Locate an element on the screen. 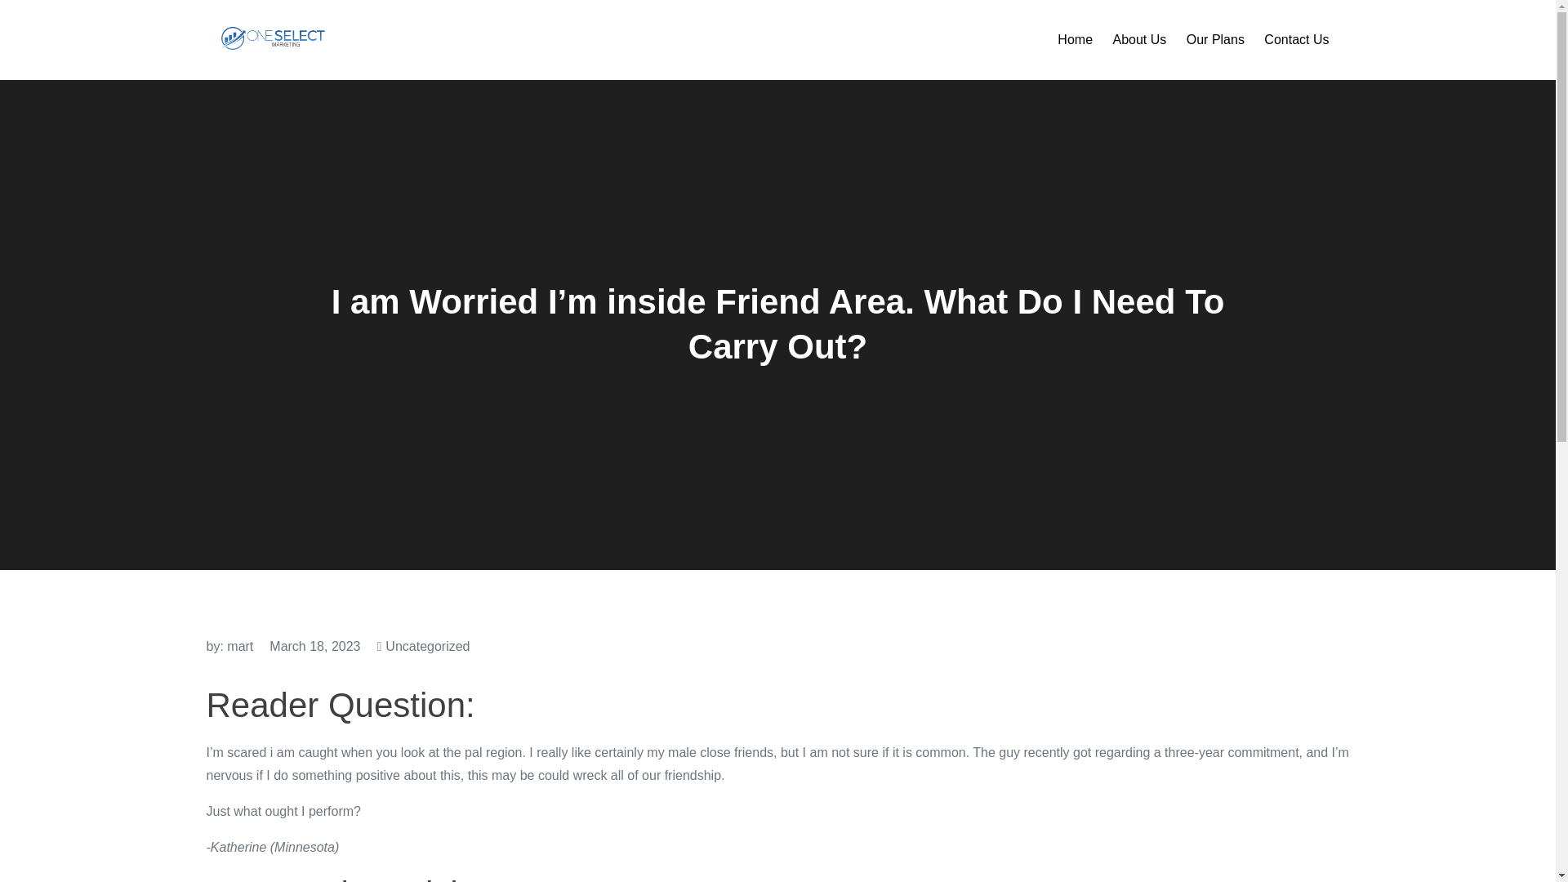 Image resolution: width=1568 pixels, height=882 pixels. March 18, 2023 is located at coordinates (315, 647).